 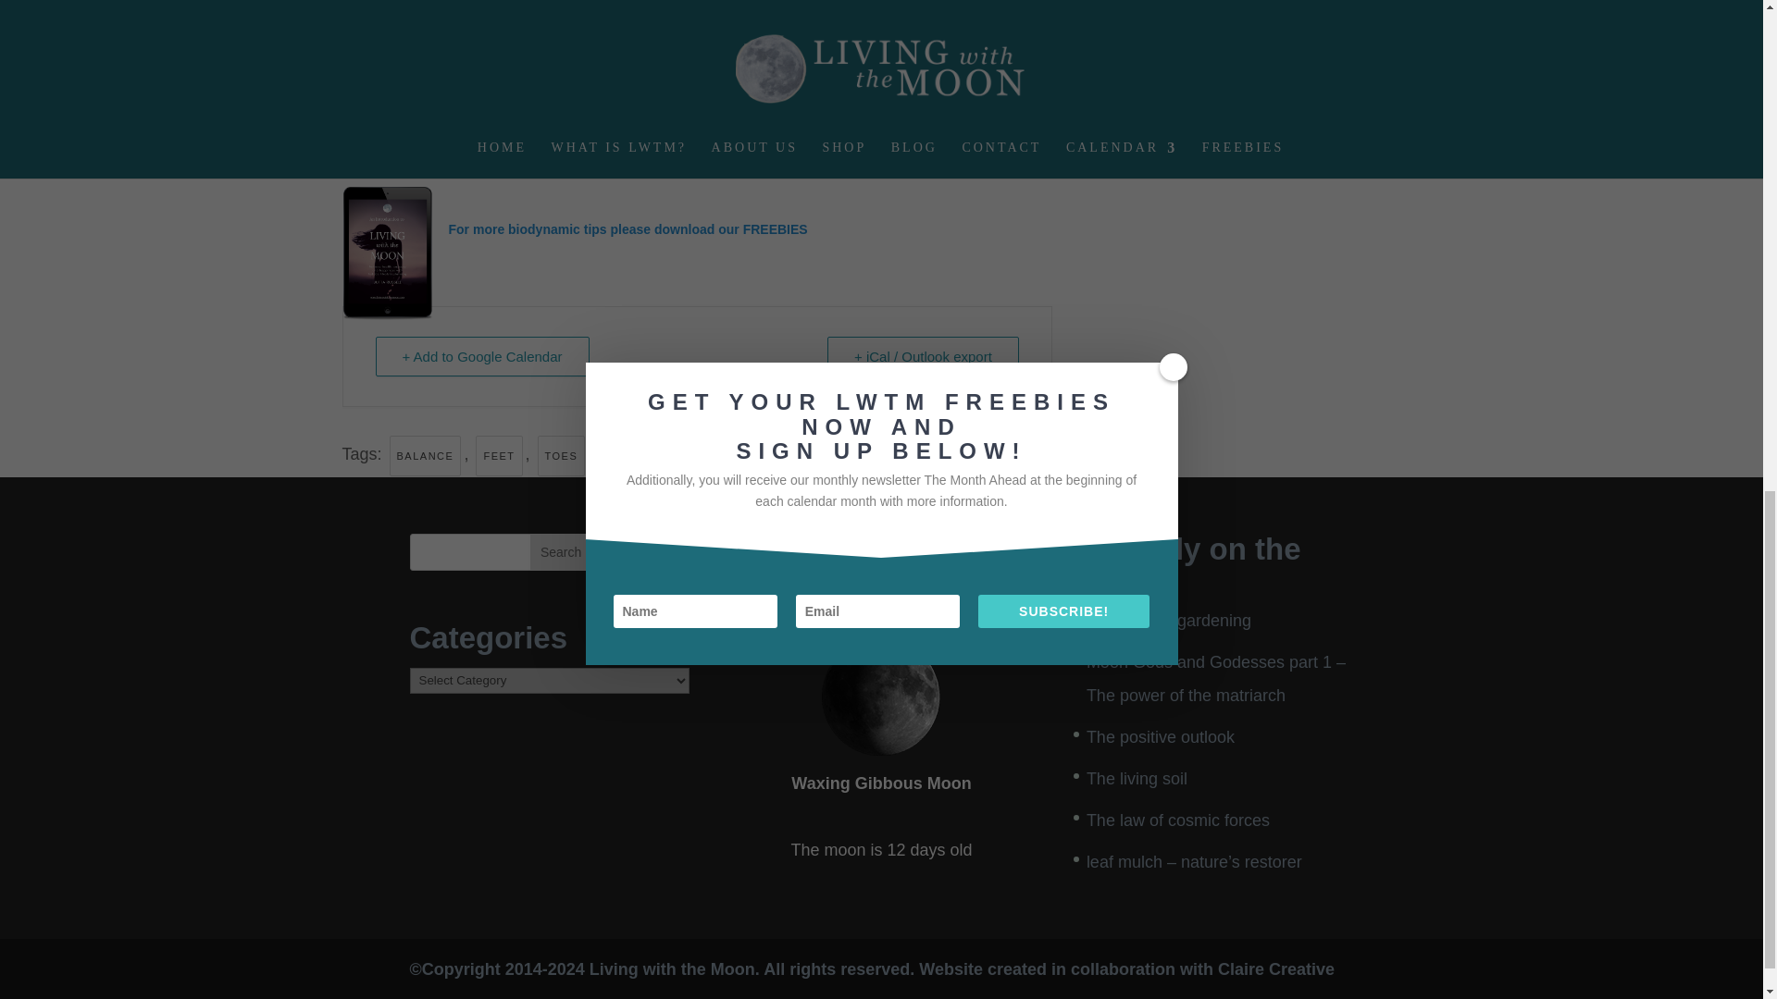 What do you see at coordinates (561, 551) in the screenshot?
I see `Search` at bounding box center [561, 551].